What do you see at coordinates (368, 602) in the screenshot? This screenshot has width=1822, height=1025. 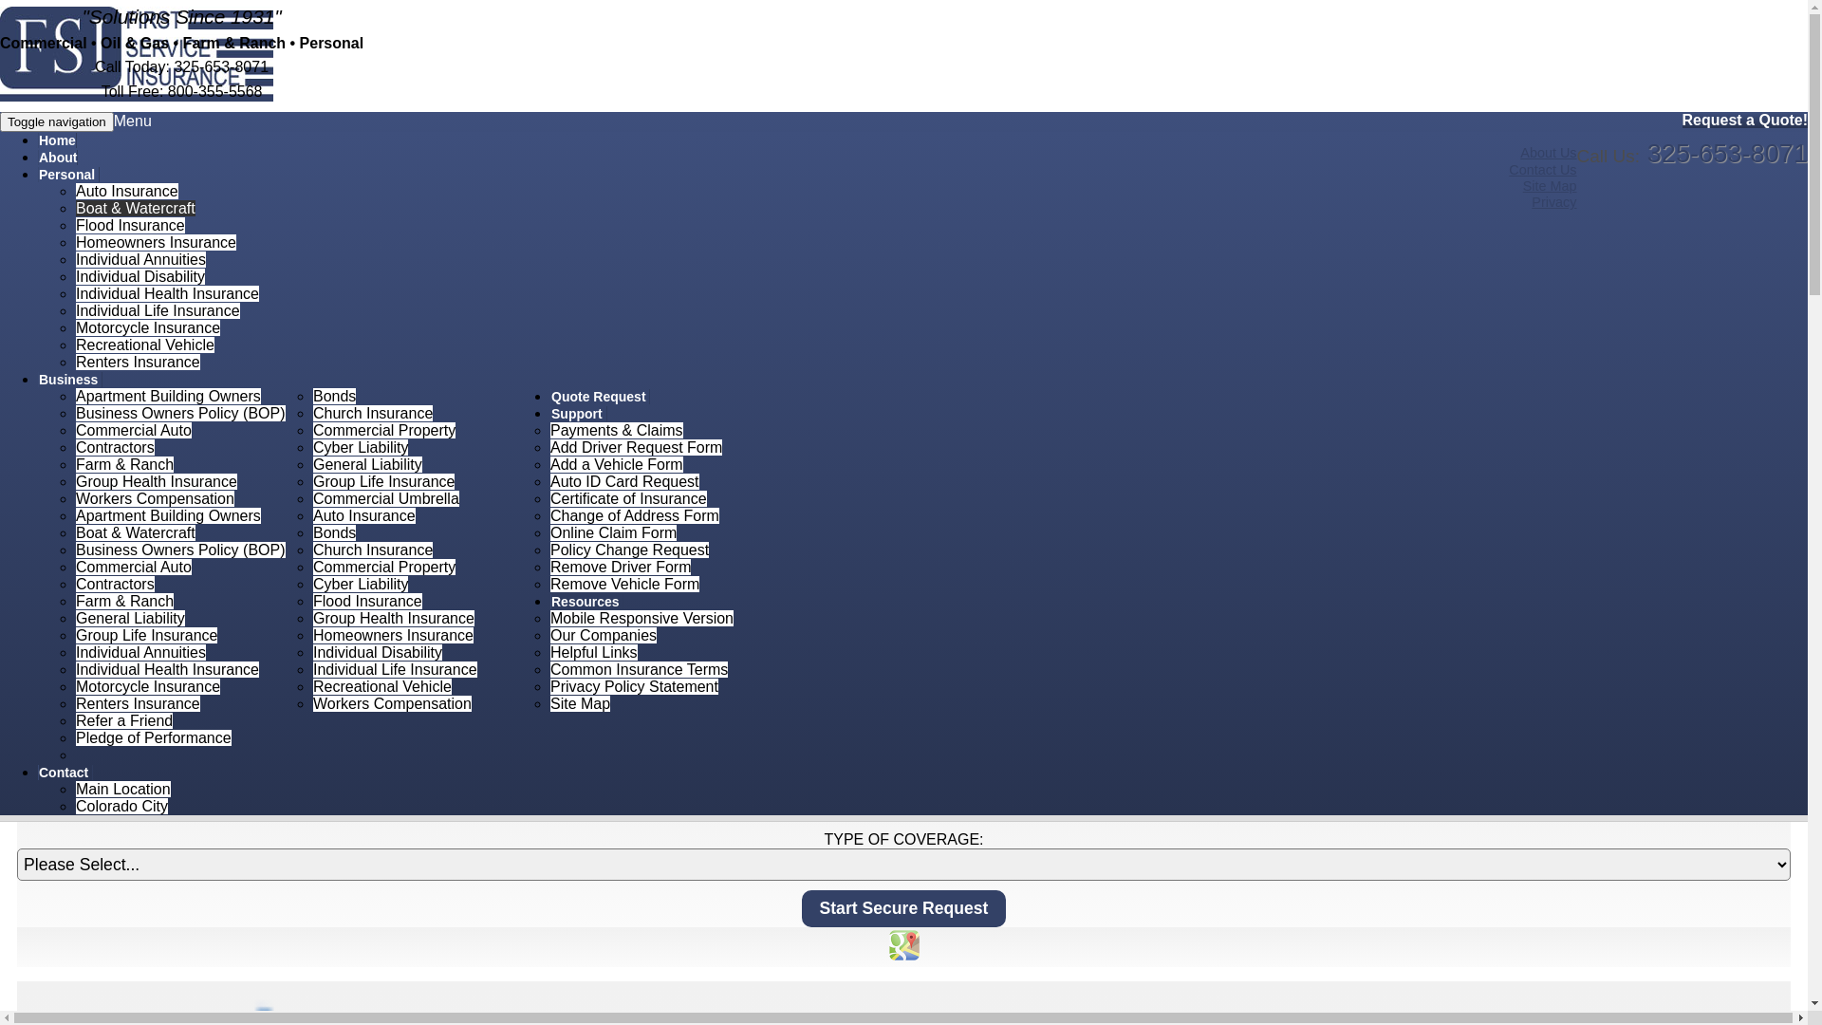 I see `Flood Insurance` at bounding box center [368, 602].